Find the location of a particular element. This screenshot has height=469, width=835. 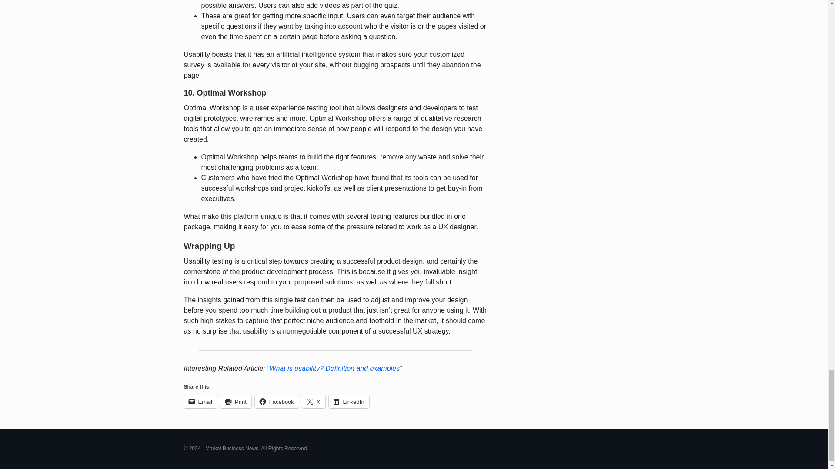

Click to share on LinkedIn is located at coordinates (349, 401).